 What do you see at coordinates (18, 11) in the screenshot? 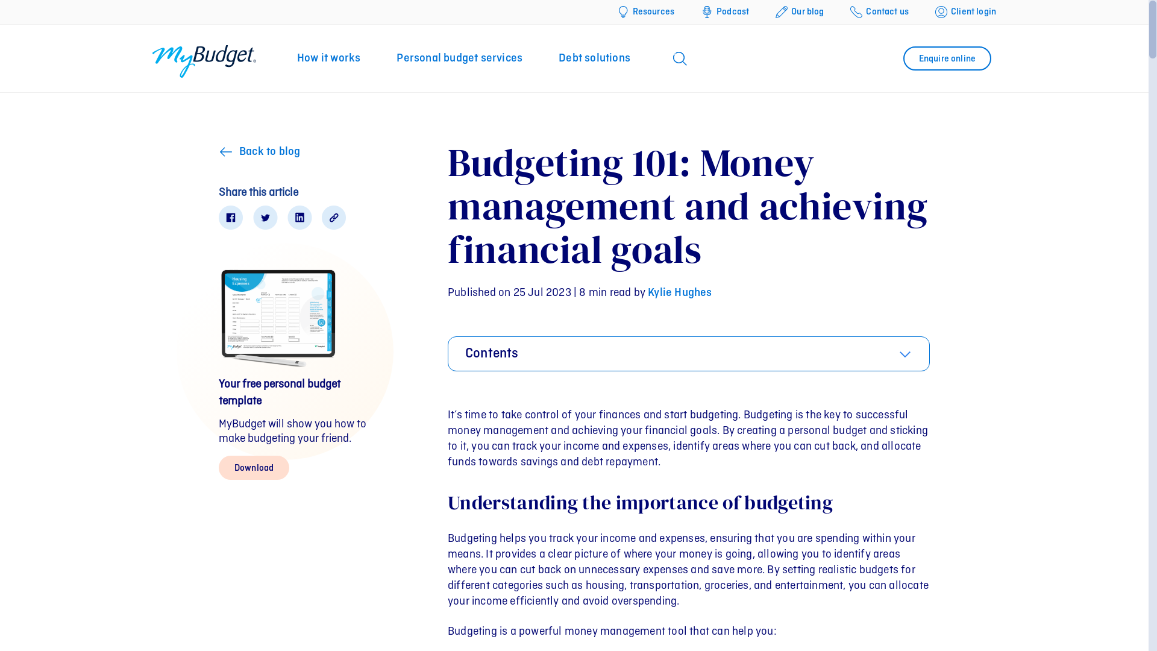
I see `Search` at bounding box center [18, 11].